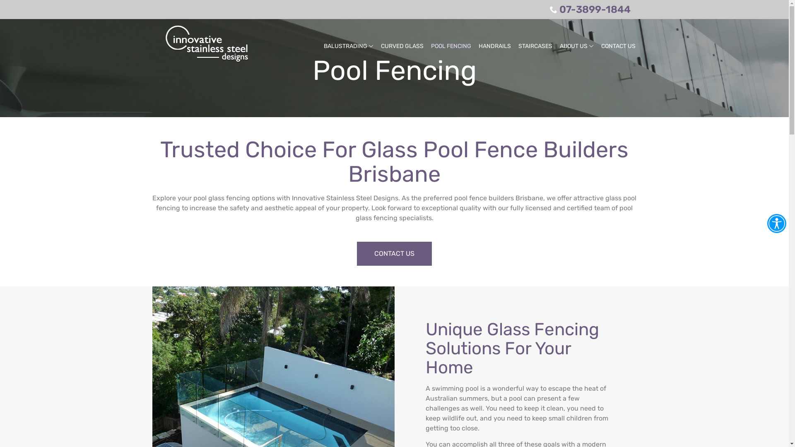 The image size is (795, 447). What do you see at coordinates (450, 46) in the screenshot?
I see `POOL FENCING` at bounding box center [450, 46].